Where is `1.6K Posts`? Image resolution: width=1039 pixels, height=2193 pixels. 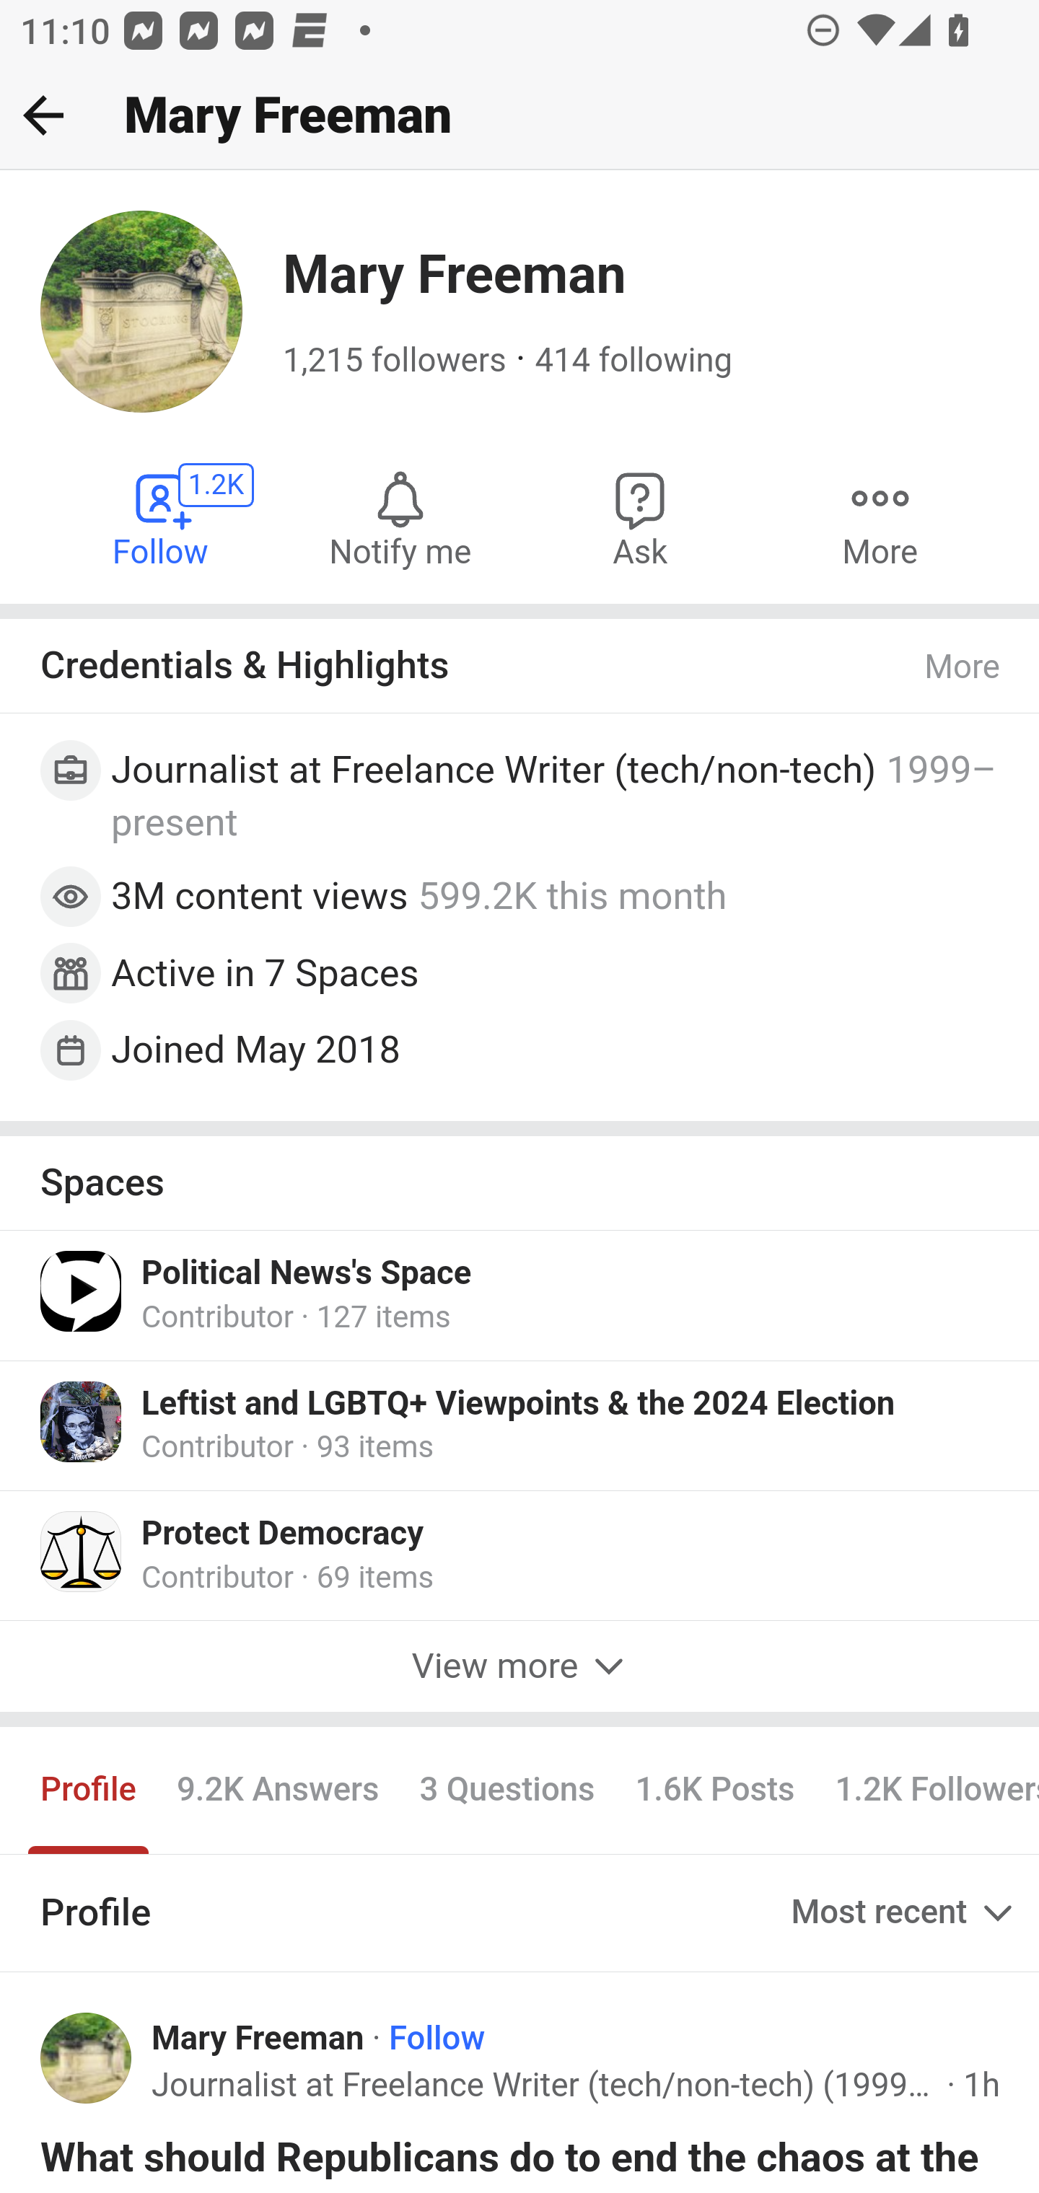 1.6K Posts is located at coordinates (714, 1789).